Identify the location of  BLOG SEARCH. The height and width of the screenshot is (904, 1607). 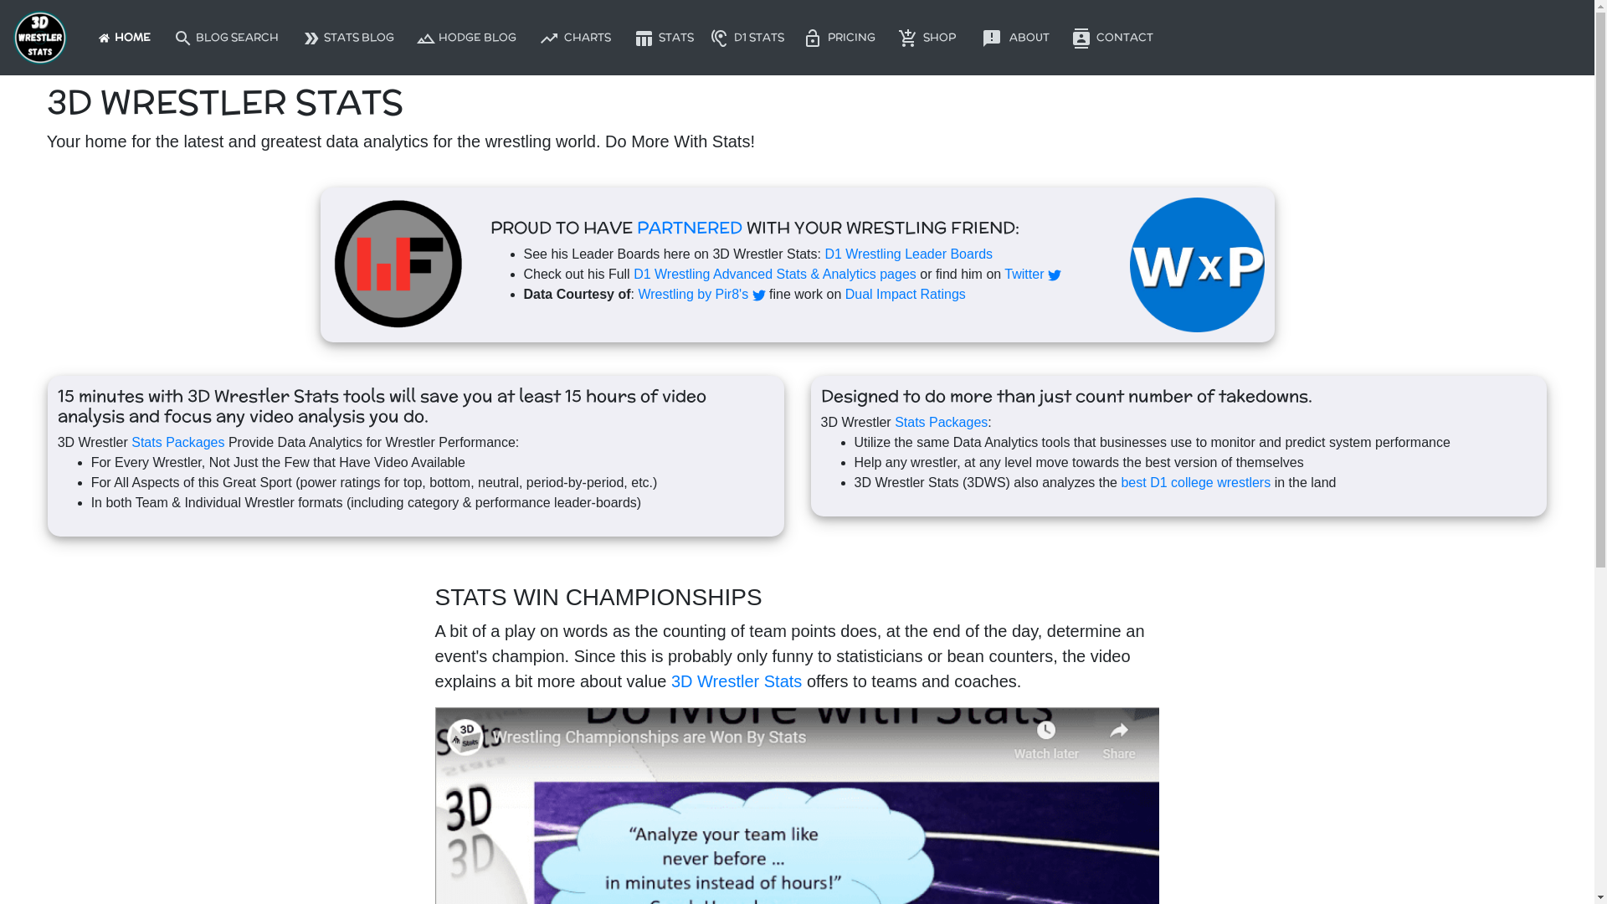
(226, 37).